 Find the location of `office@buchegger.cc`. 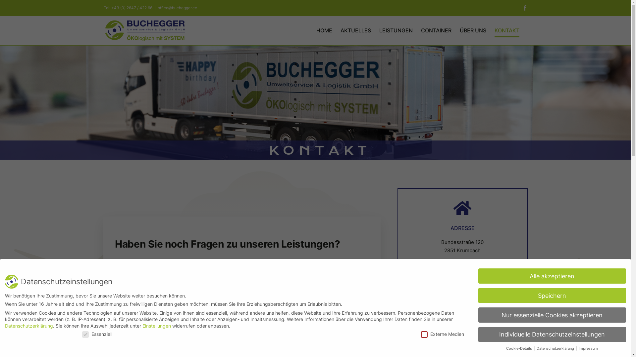

office@buchegger.cc is located at coordinates (178, 8).